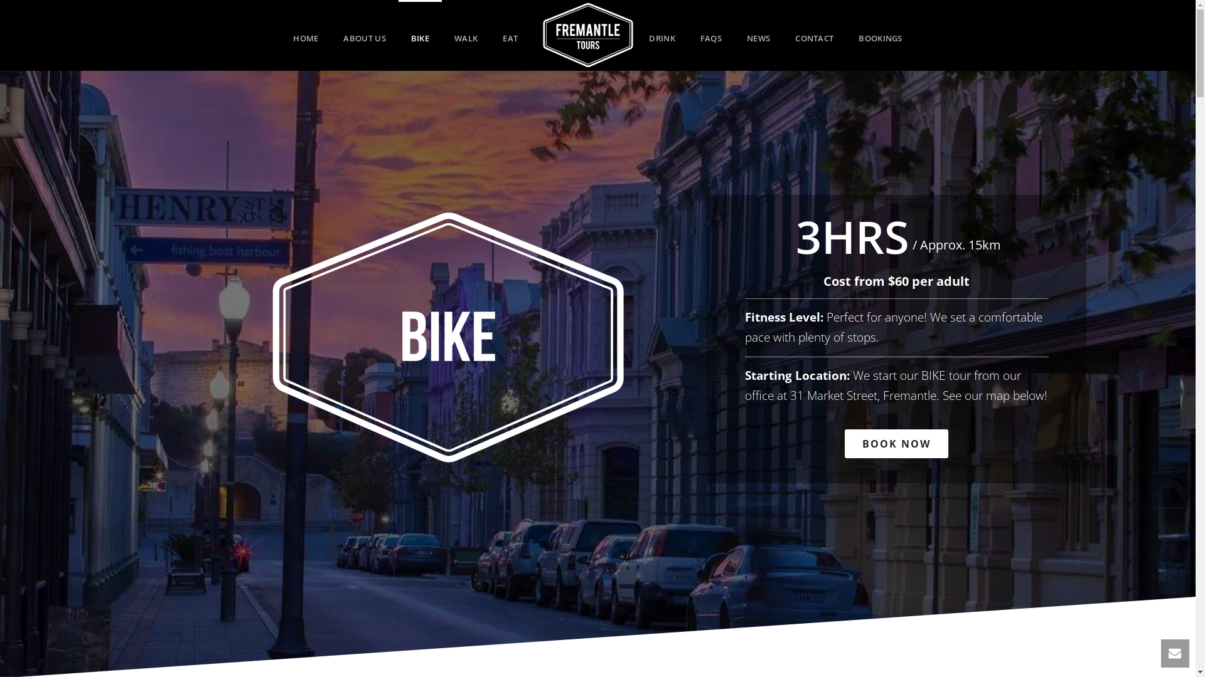 The height and width of the screenshot is (677, 1205). I want to click on ABOUT US, so click(364, 35).